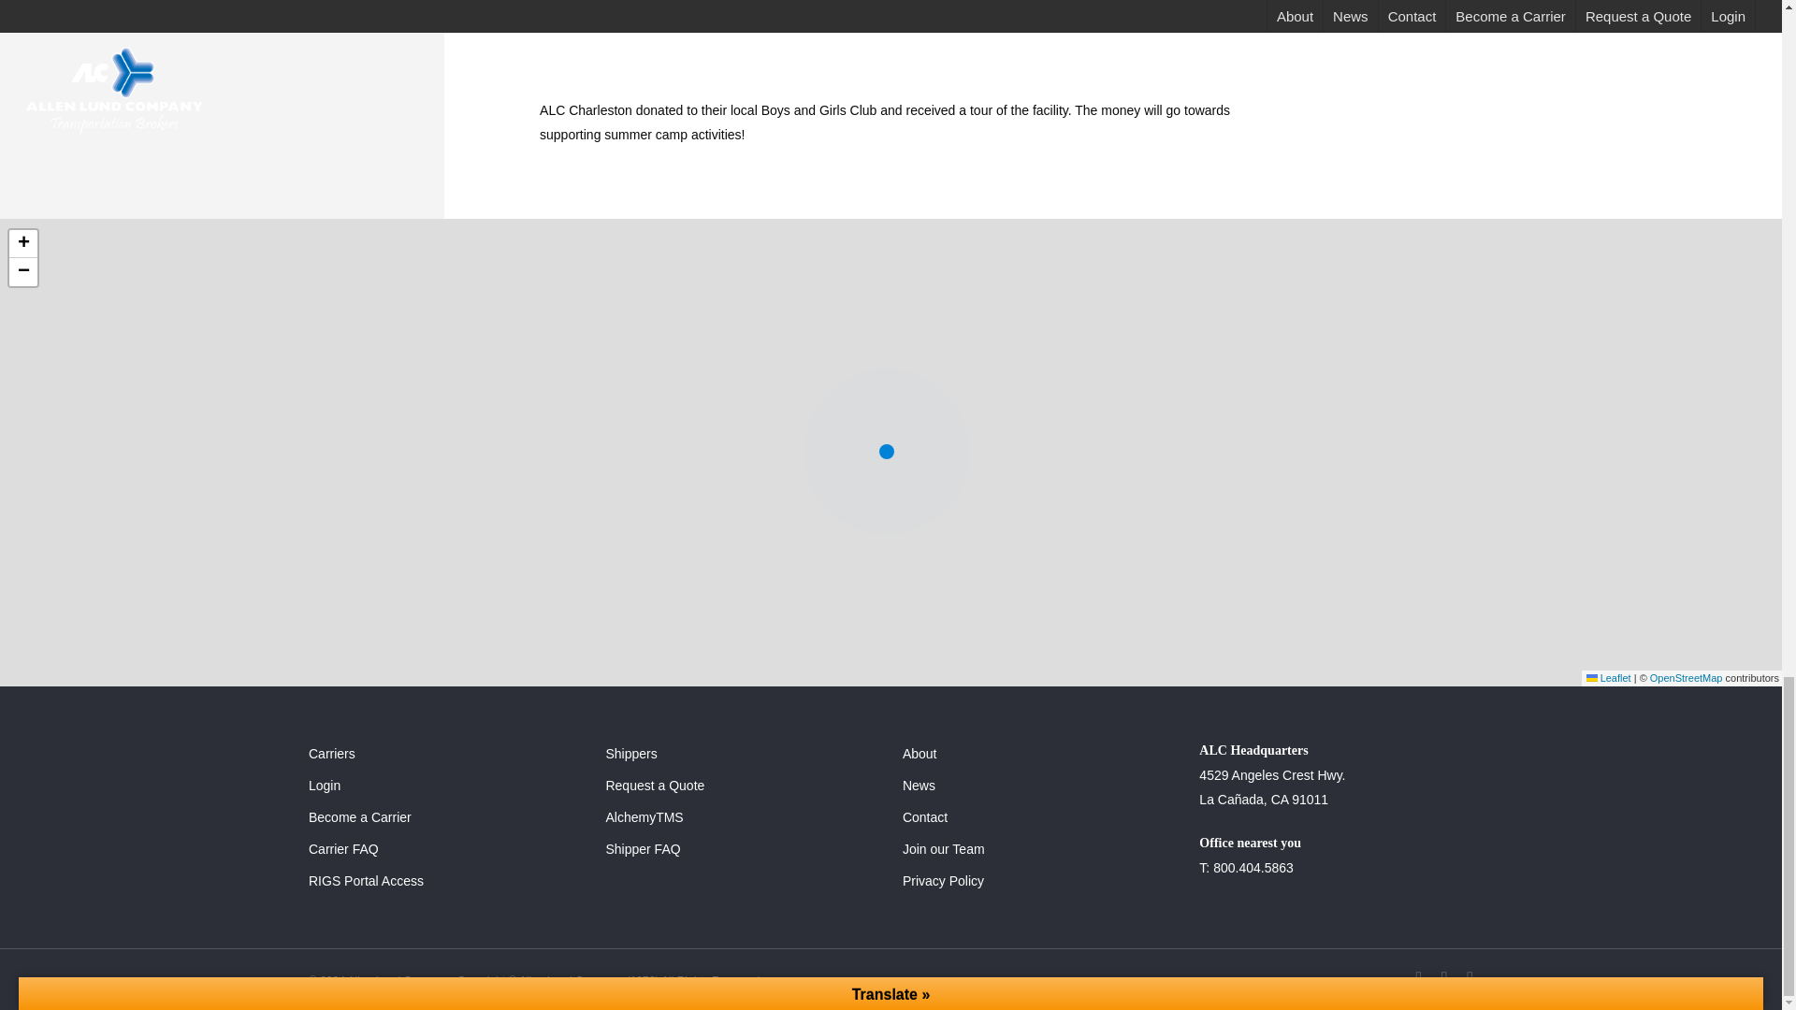 This screenshot has width=1796, height=1010. What do you see at coordinates (743, 753) in the screenshot?
I see `Shippers` at bounding box center [743, 753].